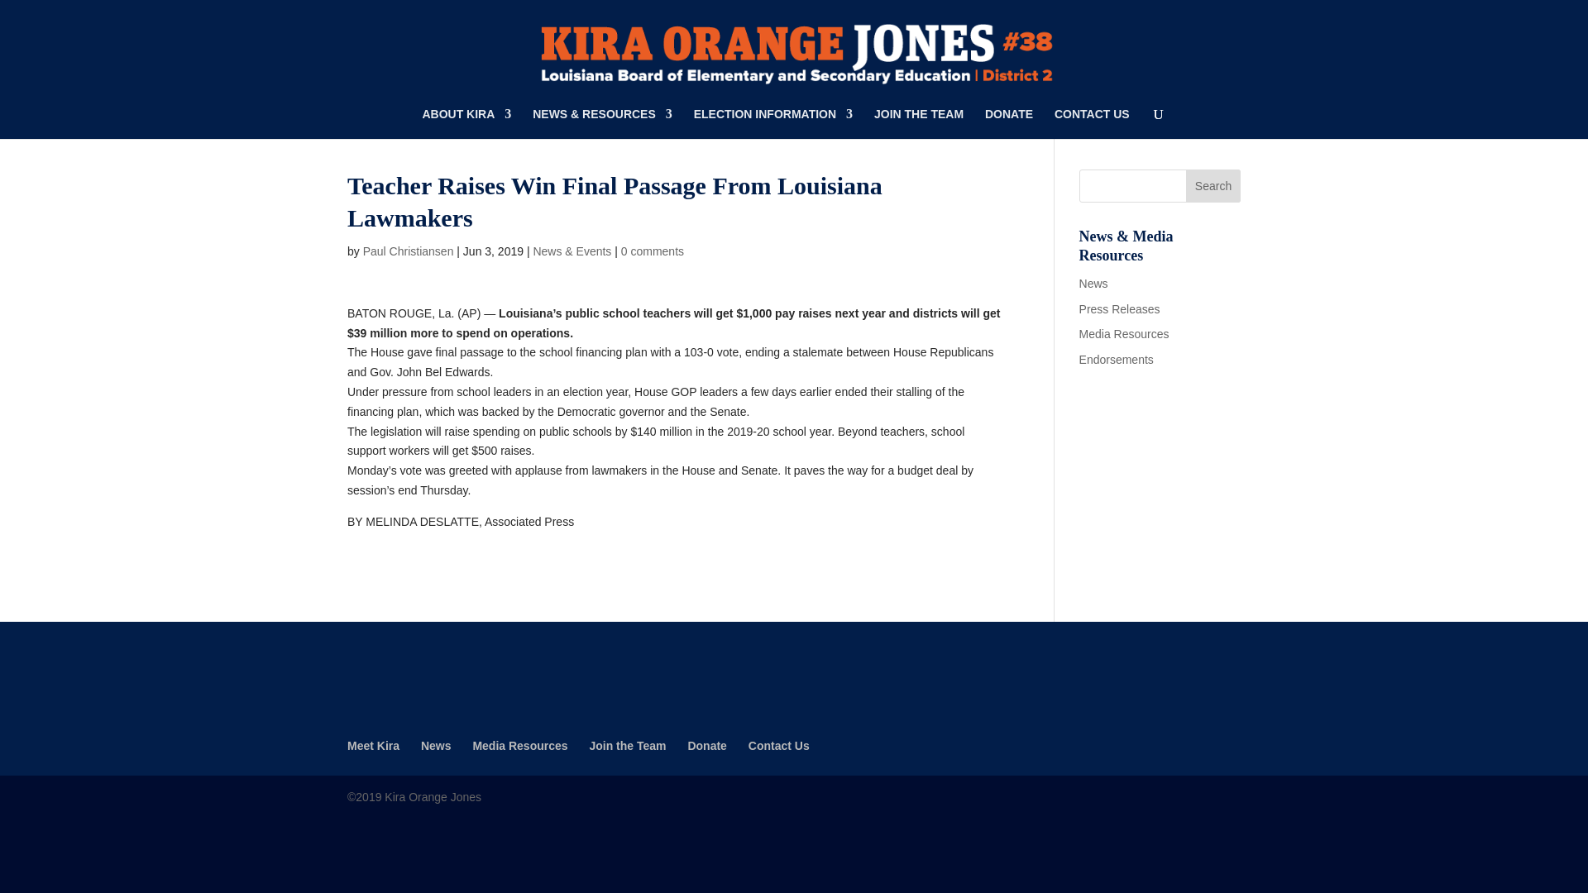 The image size is (1588, 893). I want to click on Paul Christiansen, so click(409, 251).